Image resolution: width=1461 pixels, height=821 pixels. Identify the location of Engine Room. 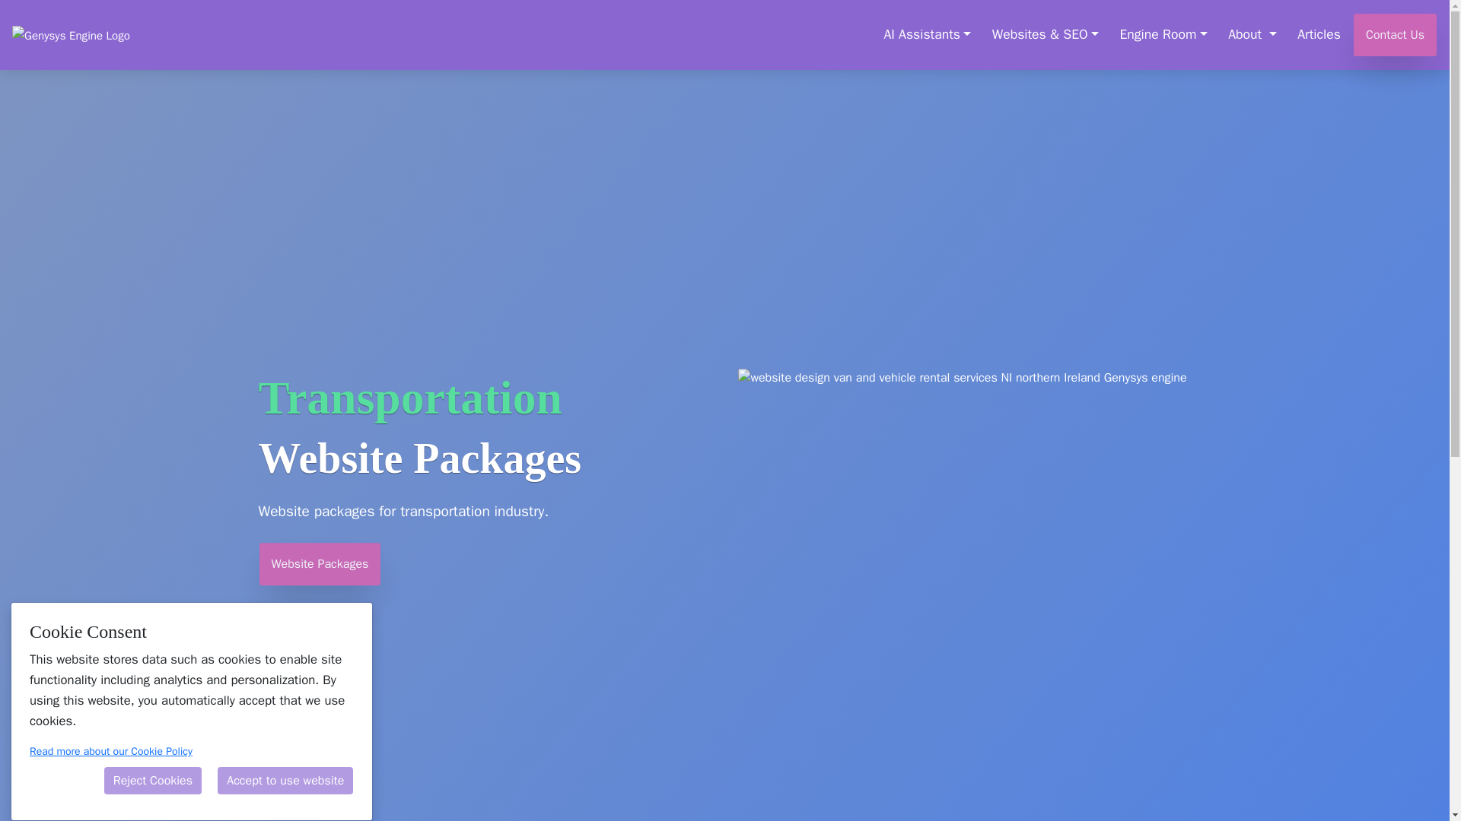
(1163, 35).